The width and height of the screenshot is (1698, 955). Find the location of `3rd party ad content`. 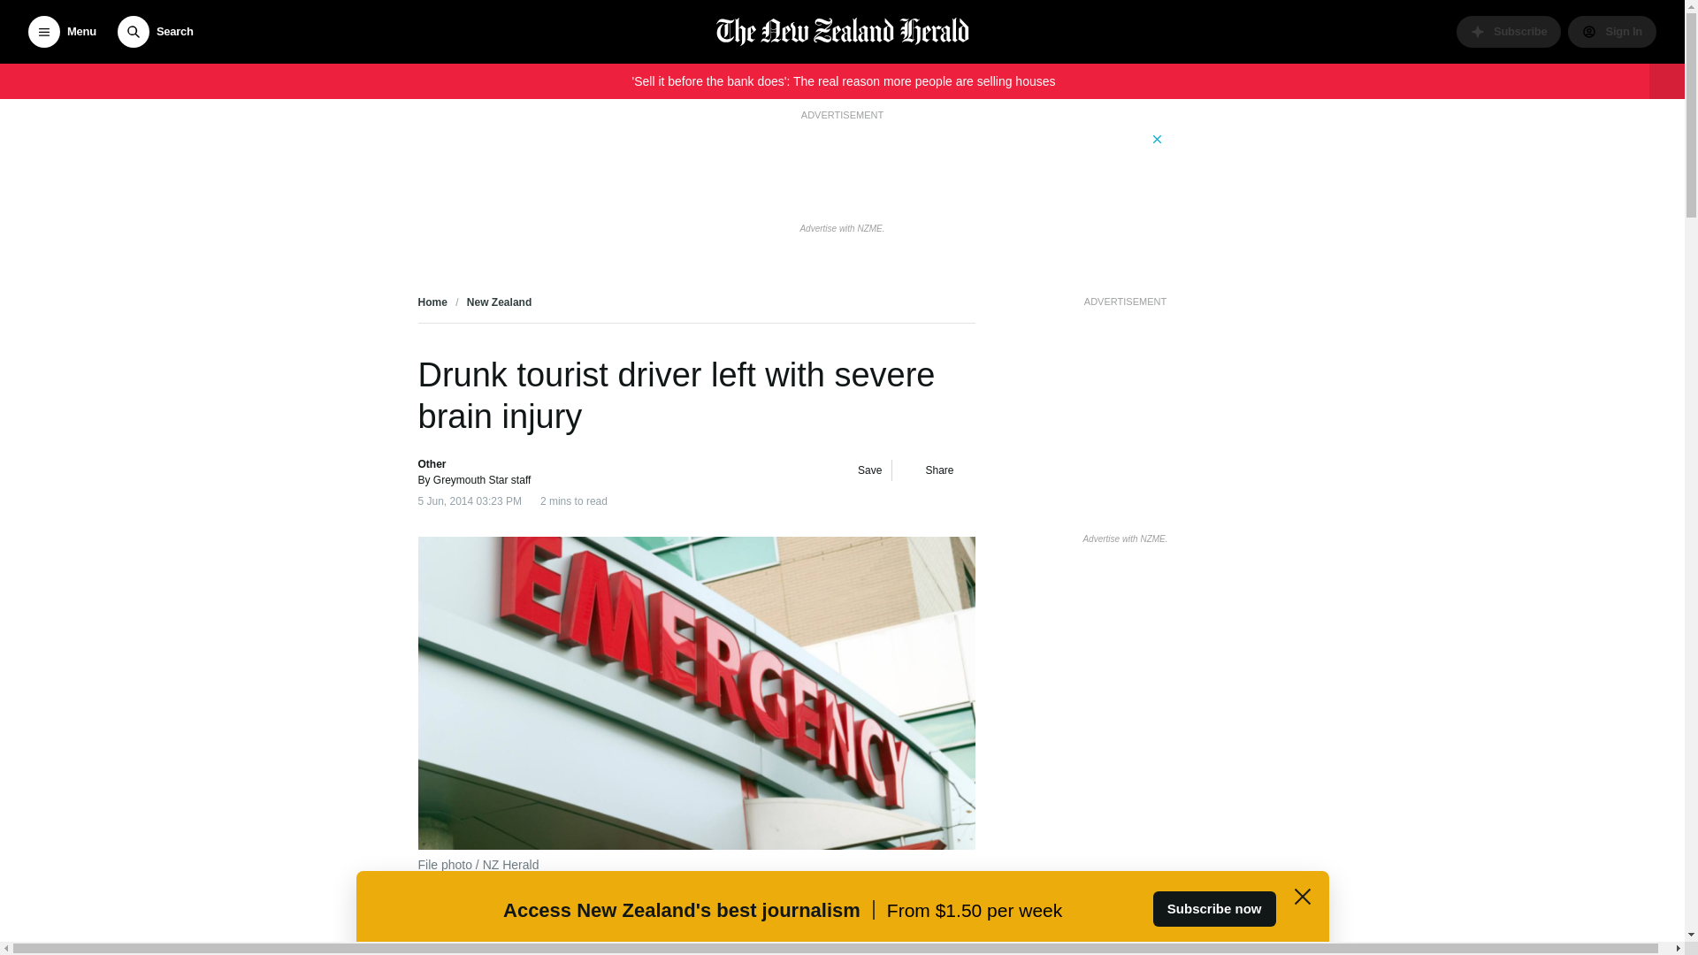

3rd party ad content is located at coordinates (1125, 421).